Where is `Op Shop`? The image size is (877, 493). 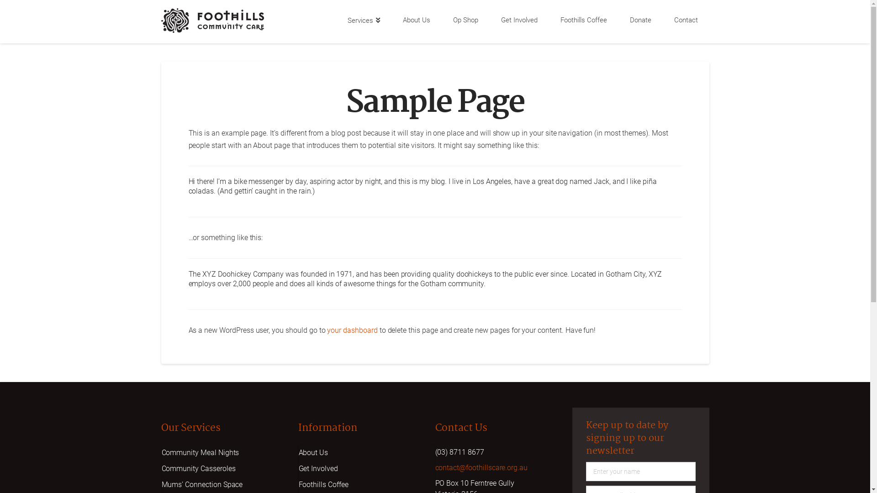 Op Shop is located at coordinates (465, 22).